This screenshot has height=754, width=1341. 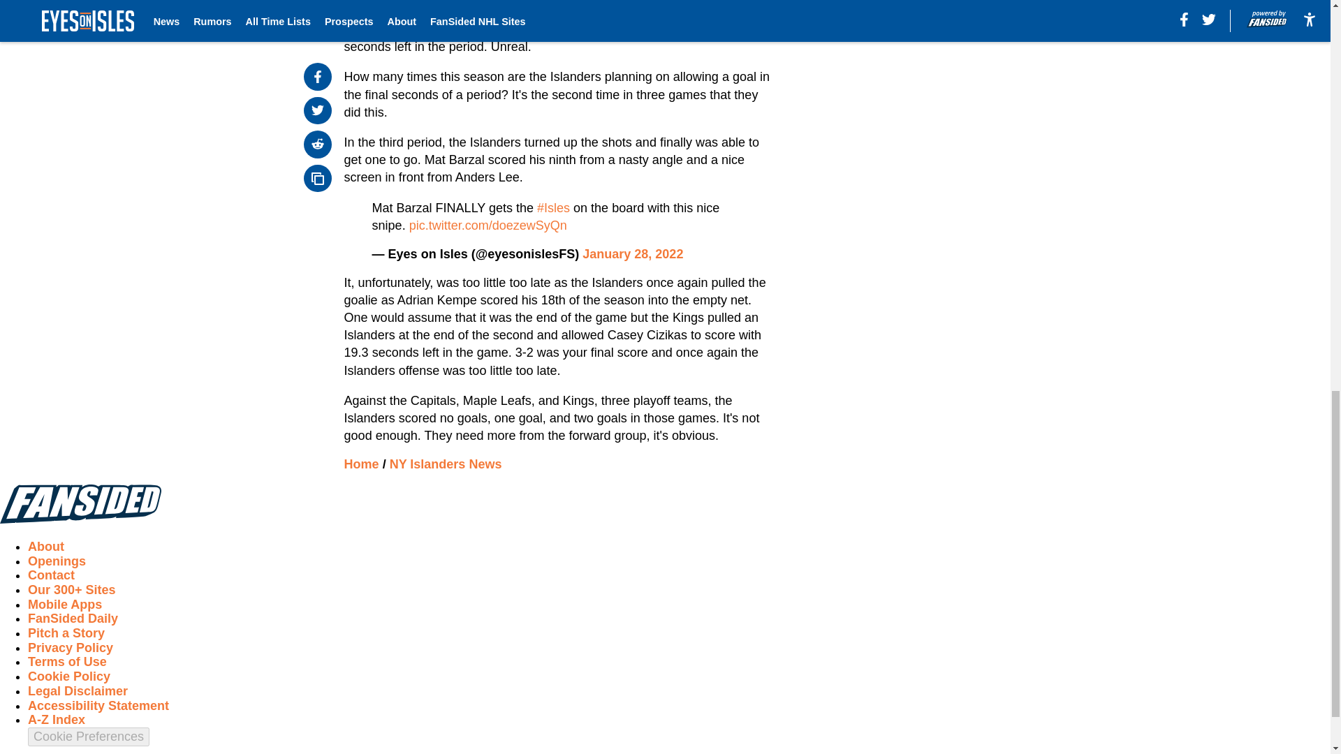 What do you see at coordinates (57, 561) in the screenshot?
I see `Openings` at bounding box center [57, 561].